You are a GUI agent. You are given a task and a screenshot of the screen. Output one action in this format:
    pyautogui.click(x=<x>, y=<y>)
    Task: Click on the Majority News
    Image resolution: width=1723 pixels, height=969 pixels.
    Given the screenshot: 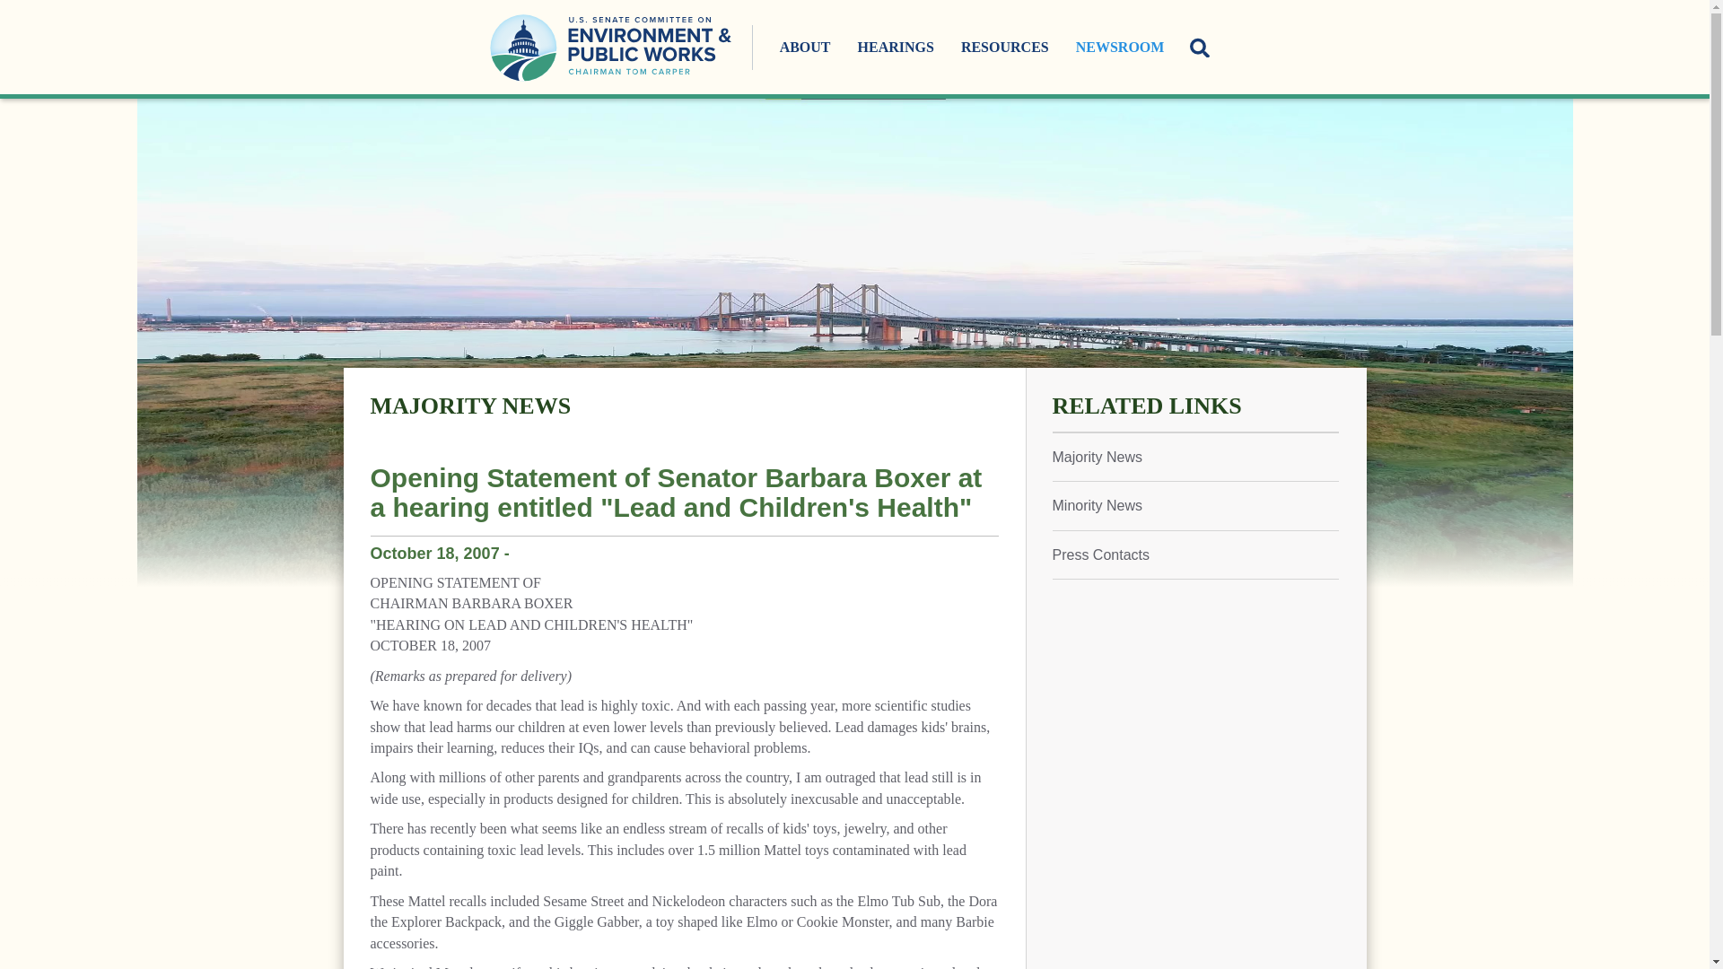 What is the action you would take?
    pyautogui.click(x=1194, y=456)
    